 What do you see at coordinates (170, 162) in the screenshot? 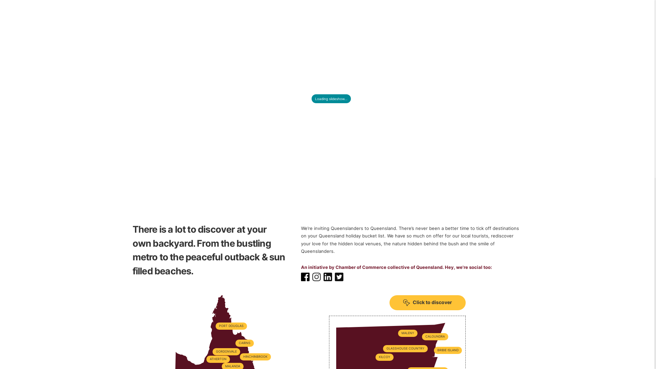
I see `Explore` at bounding box center [170, 162].